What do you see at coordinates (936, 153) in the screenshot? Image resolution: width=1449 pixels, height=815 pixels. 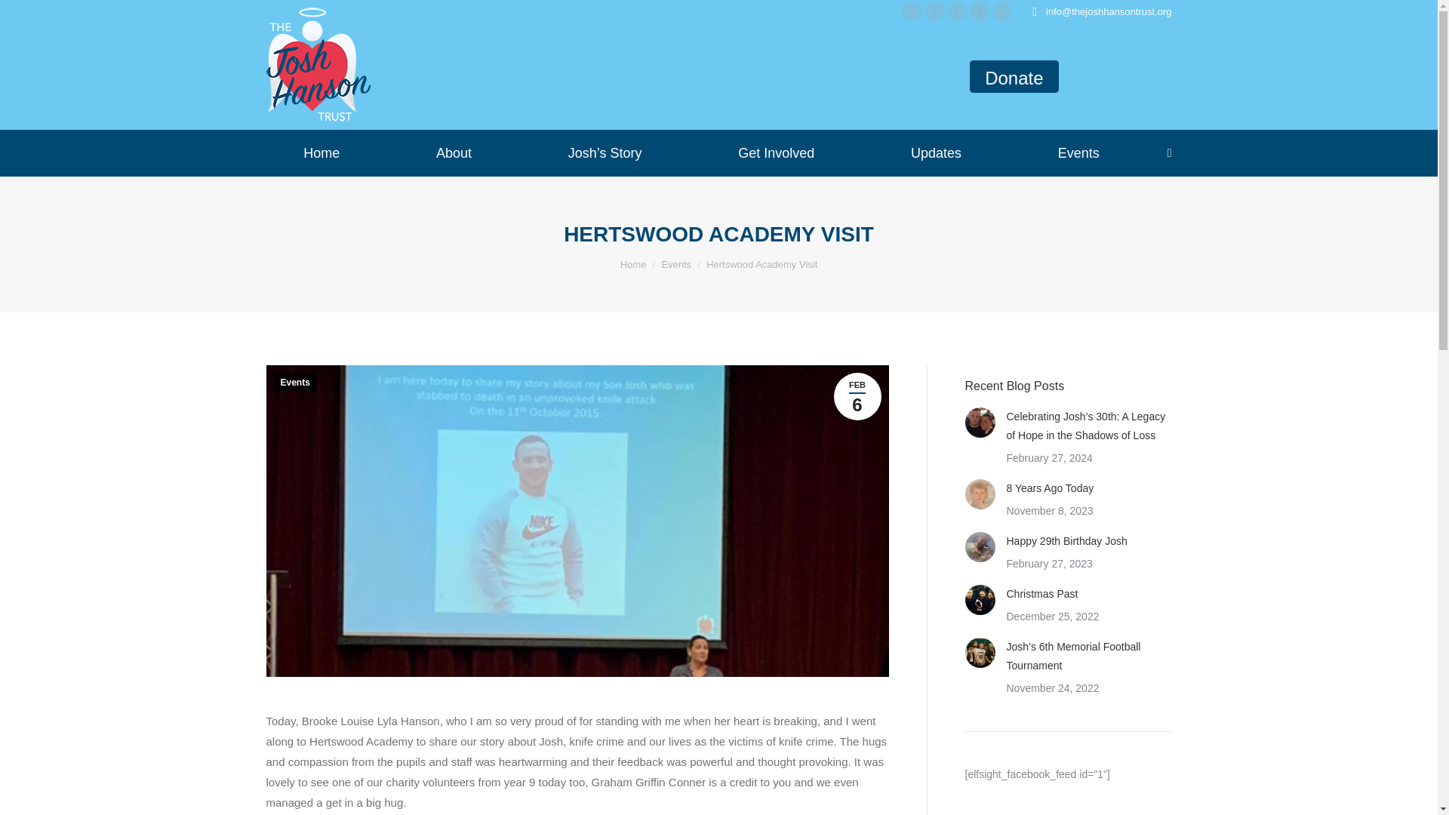 I see `Updates` at bounding box center [936, 153].